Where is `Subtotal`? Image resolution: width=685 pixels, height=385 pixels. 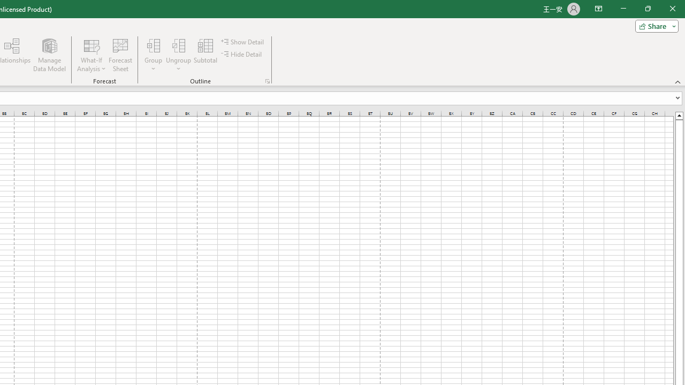
Subtotal is located at coordinates (205, 55).